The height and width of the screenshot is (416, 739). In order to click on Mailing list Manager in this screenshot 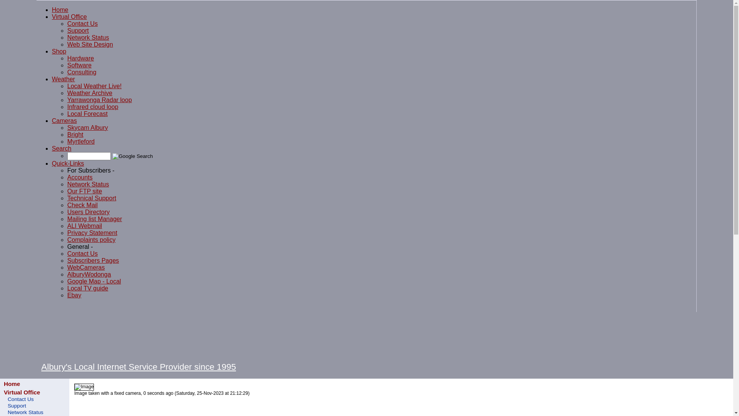, I will do `click(95, 219)`.